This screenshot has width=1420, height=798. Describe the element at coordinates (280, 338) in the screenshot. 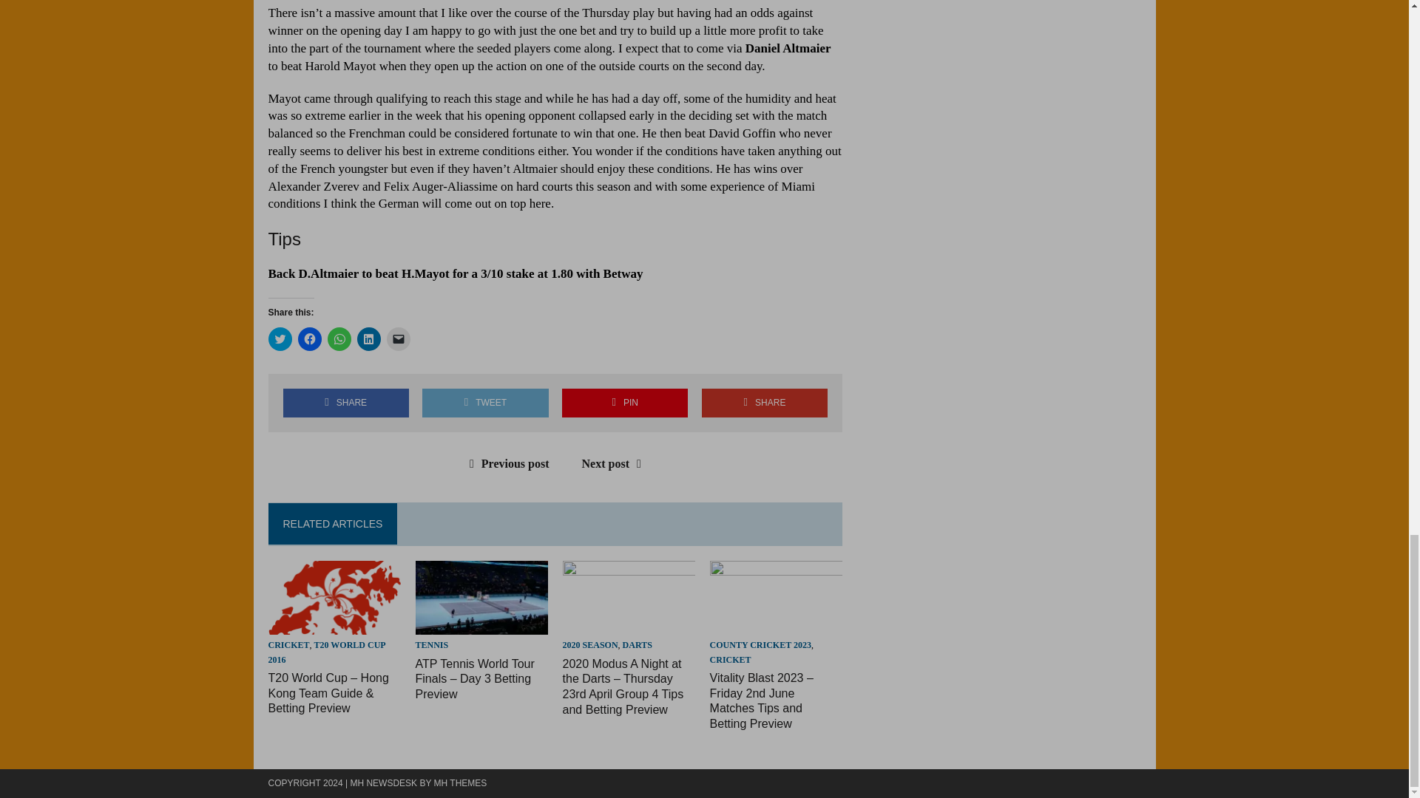

I see `Click to share on Twitter` at that location.